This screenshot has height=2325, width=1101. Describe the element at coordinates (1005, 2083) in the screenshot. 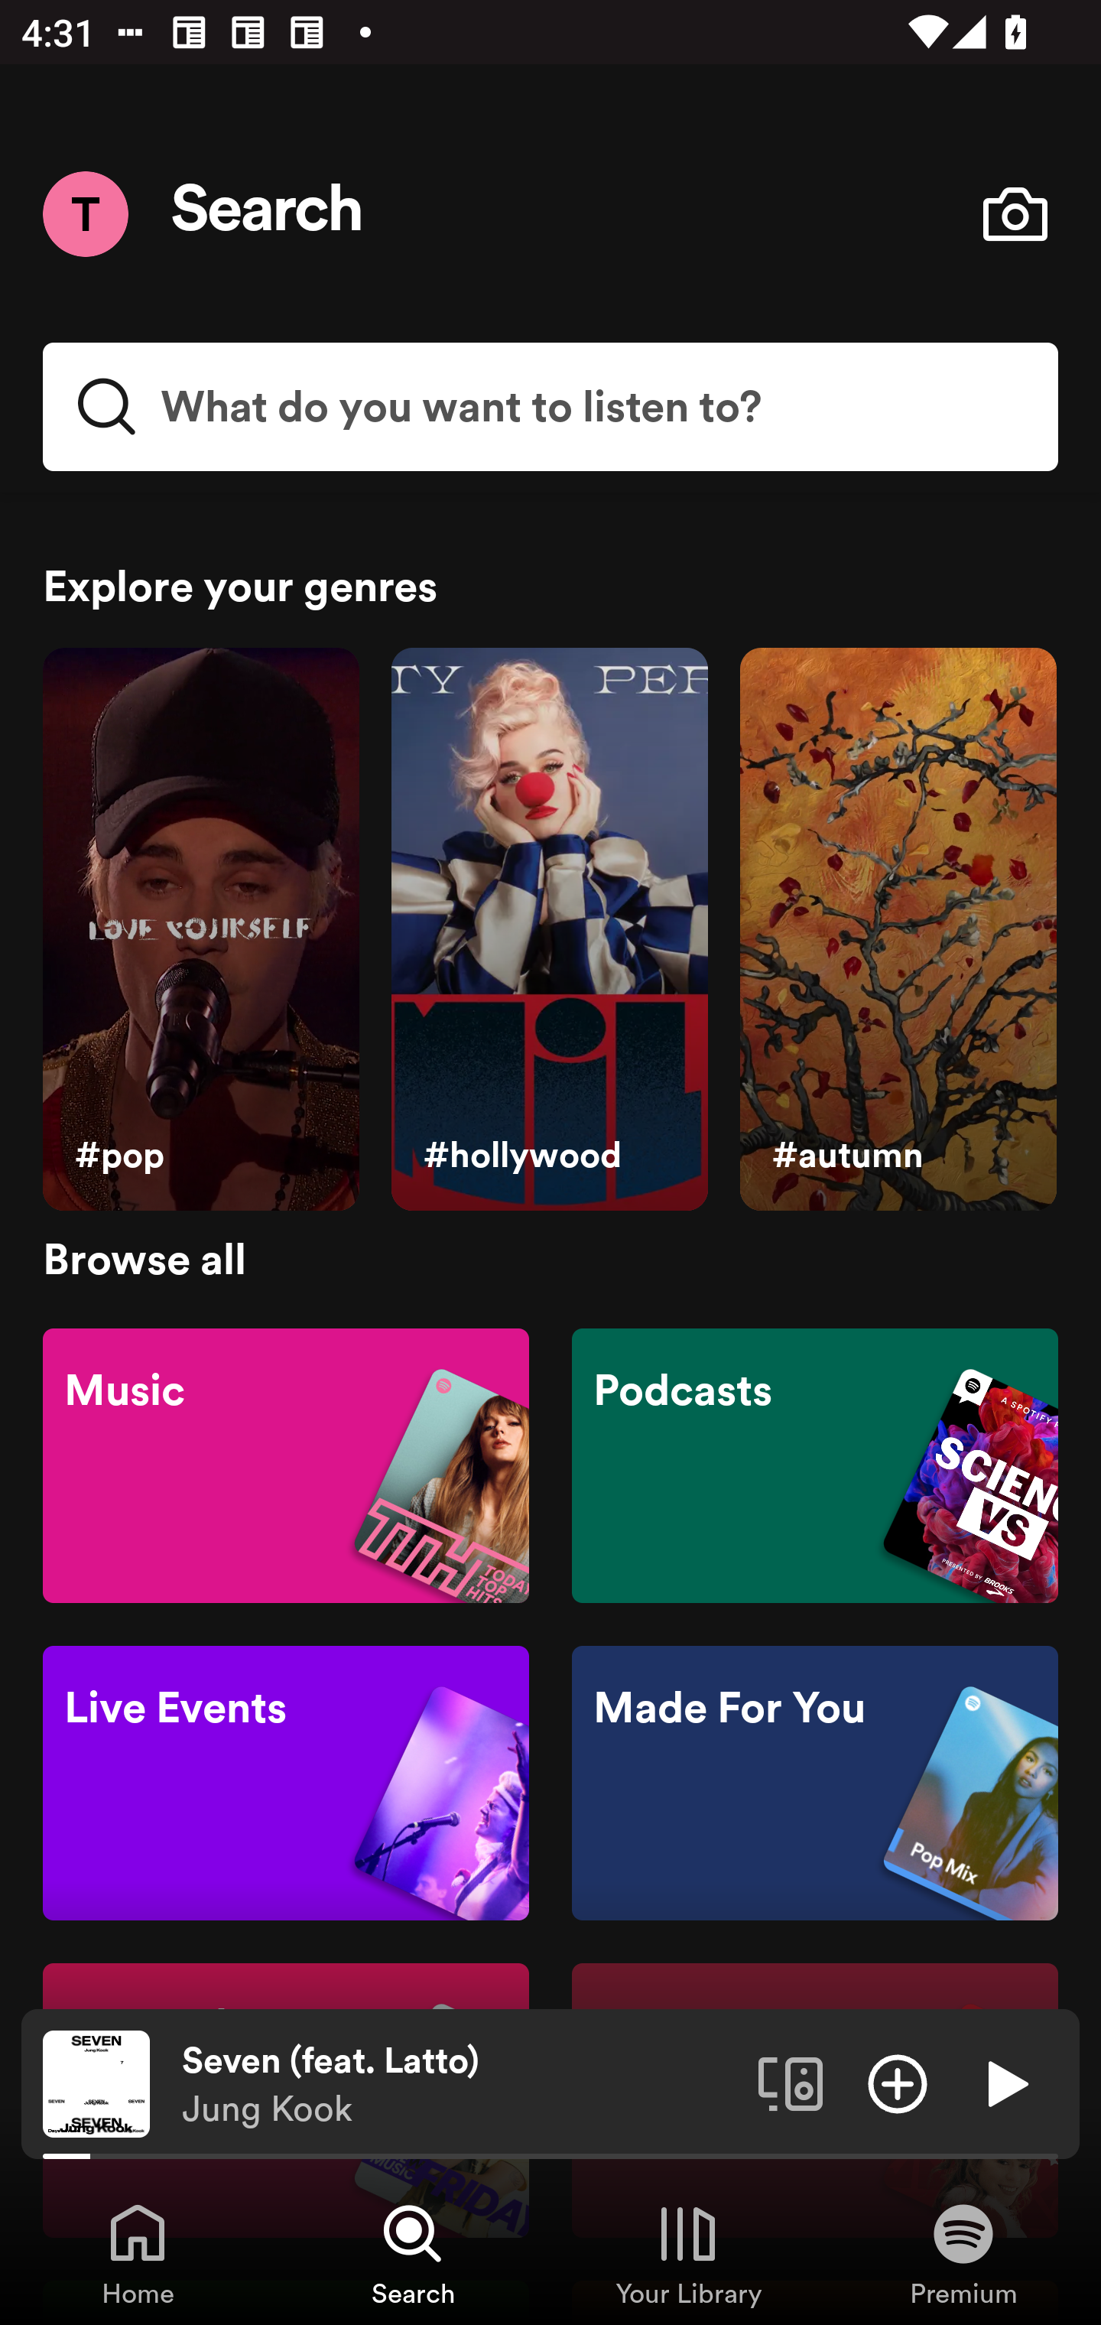

I see `Play` at that location.